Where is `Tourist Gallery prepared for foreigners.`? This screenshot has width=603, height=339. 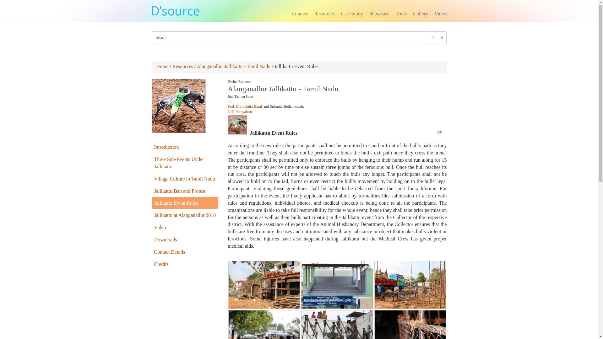 Tourist Gallery prepared for foreigners. is located at coordinates (337, 284).